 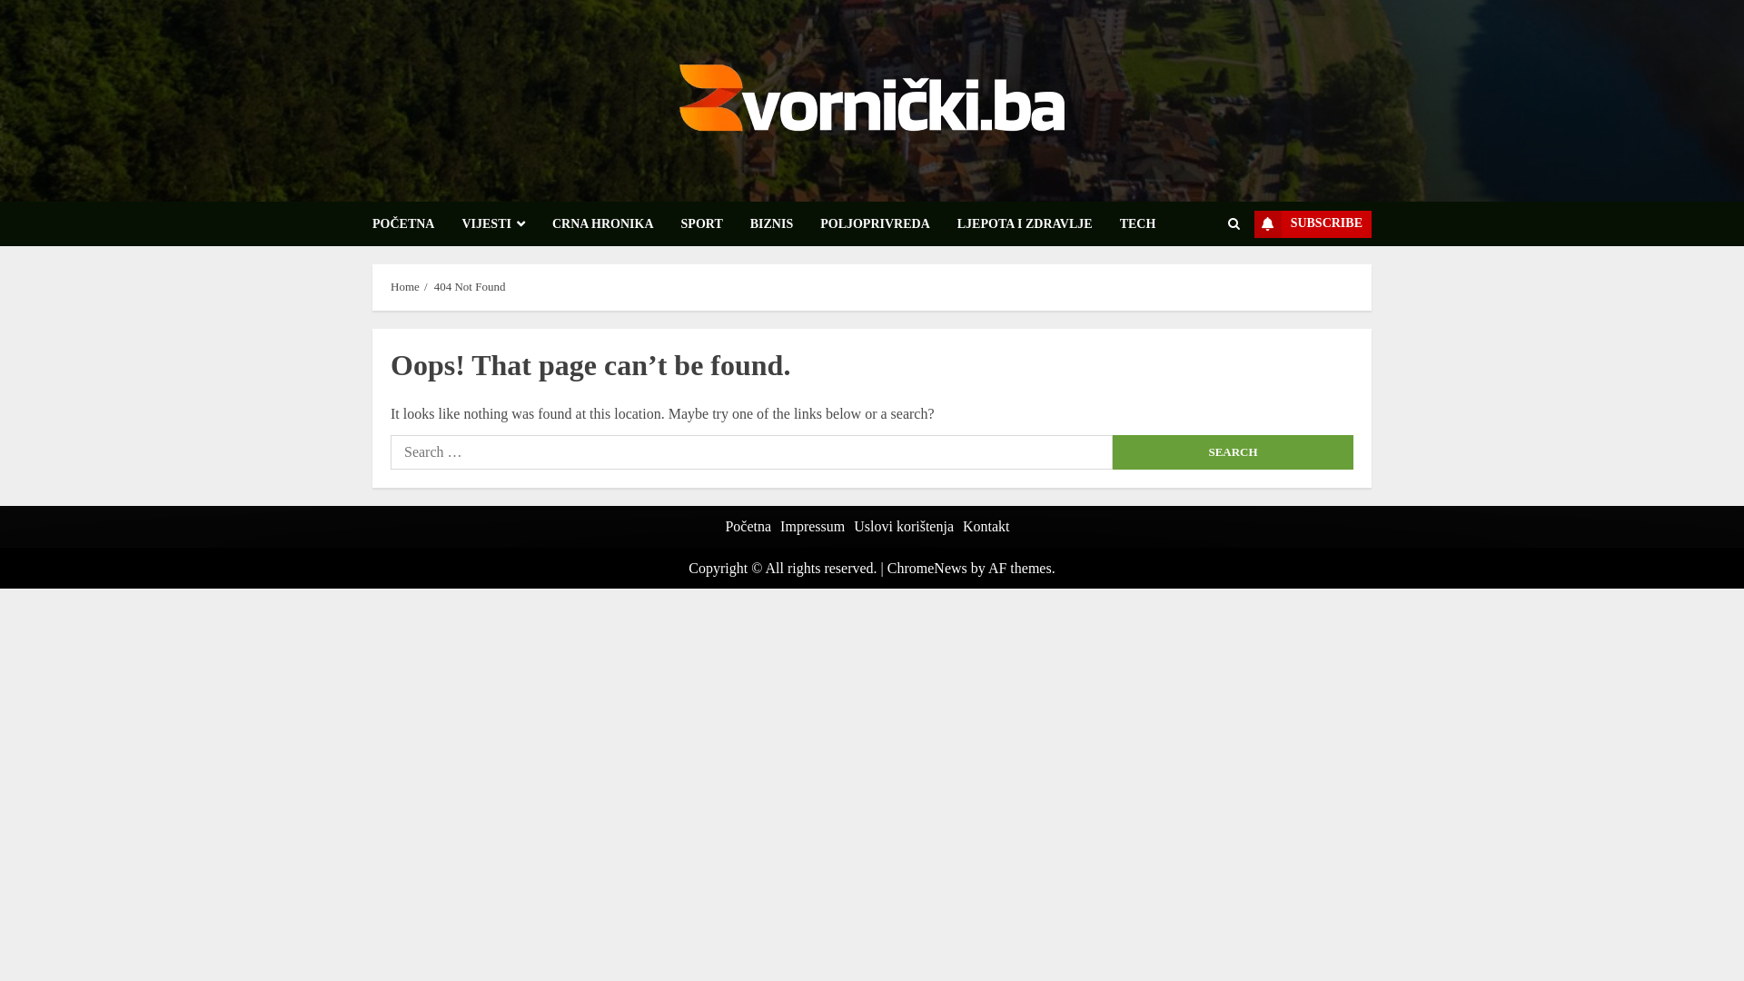 I want to click on CRNA HRONIKA, so click(x=617, y=223).